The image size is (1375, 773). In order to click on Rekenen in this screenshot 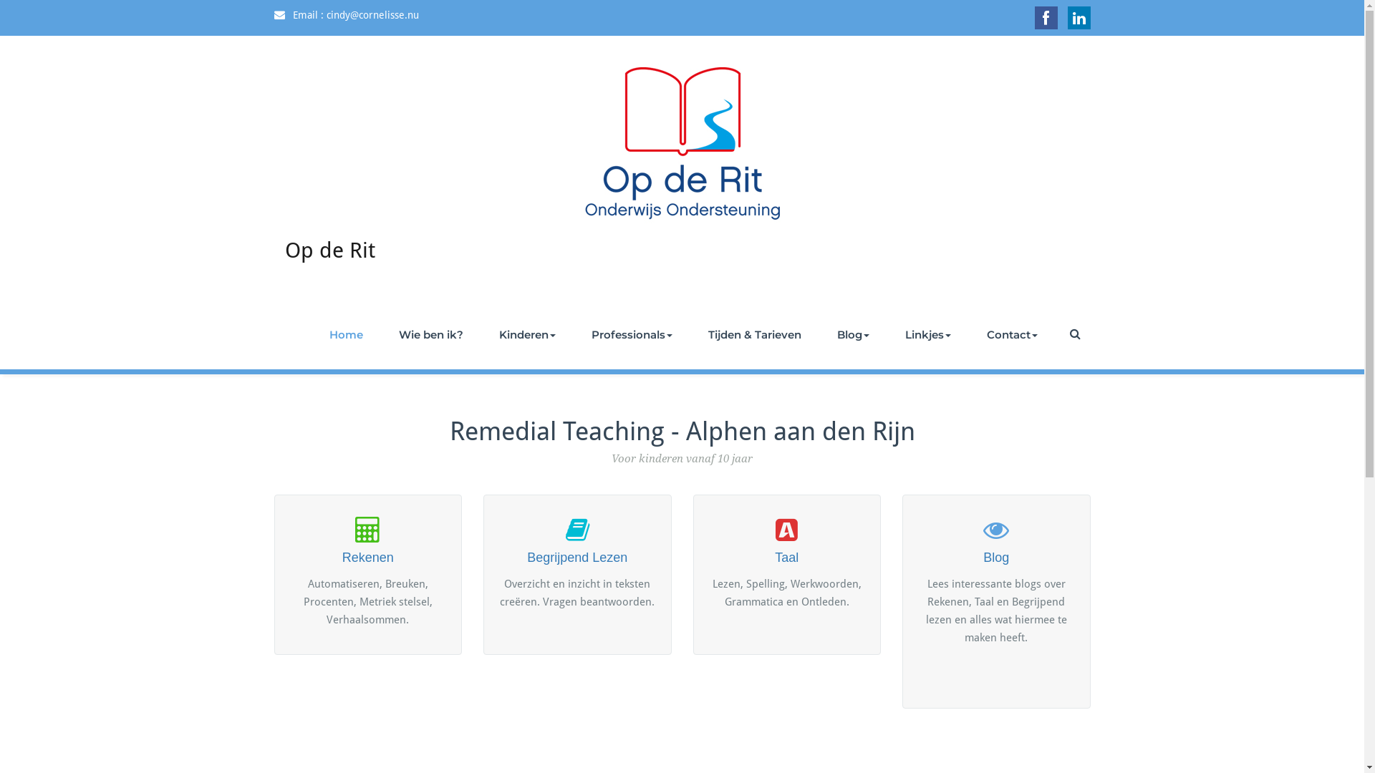, I will do `click(368, 541)`.